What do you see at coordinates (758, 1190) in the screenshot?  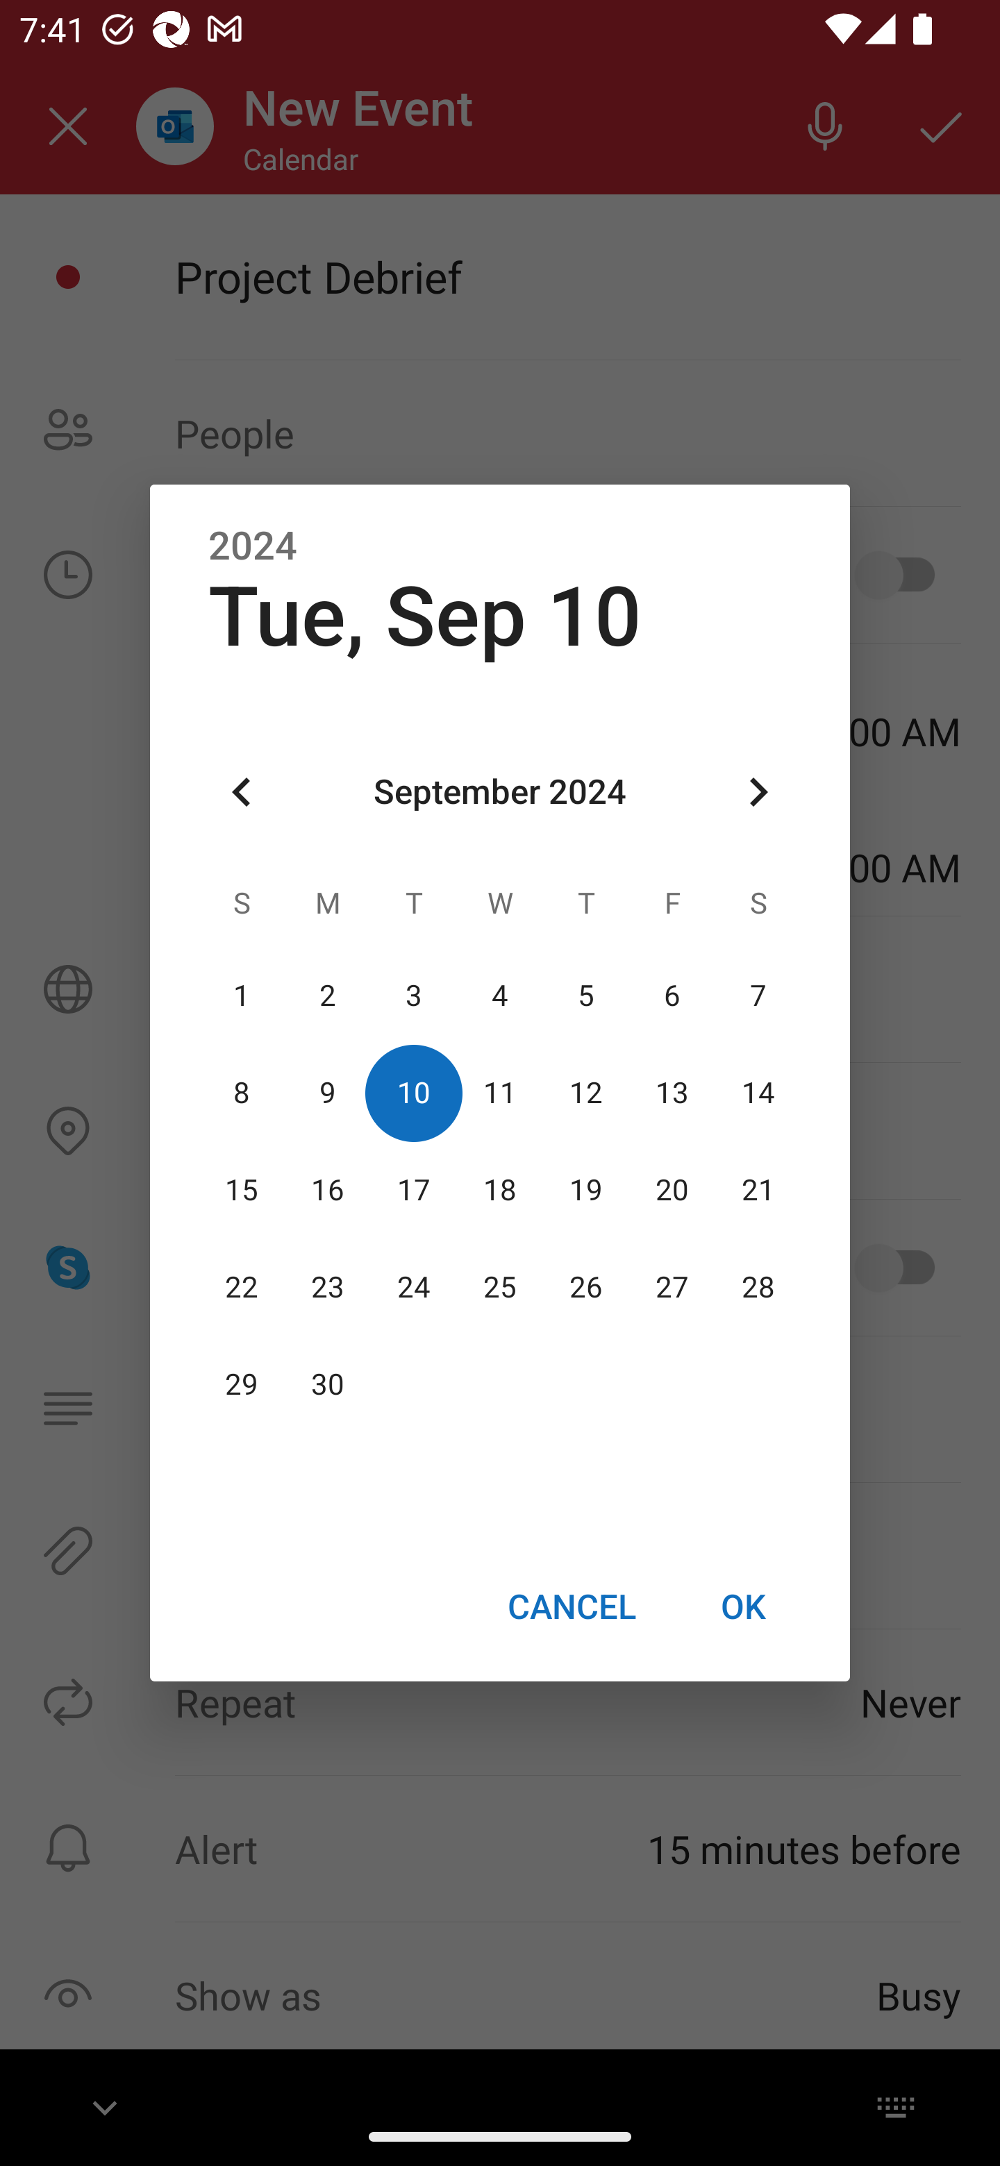 I see `21 21 September 2024` at bounding box center [758, 1190].